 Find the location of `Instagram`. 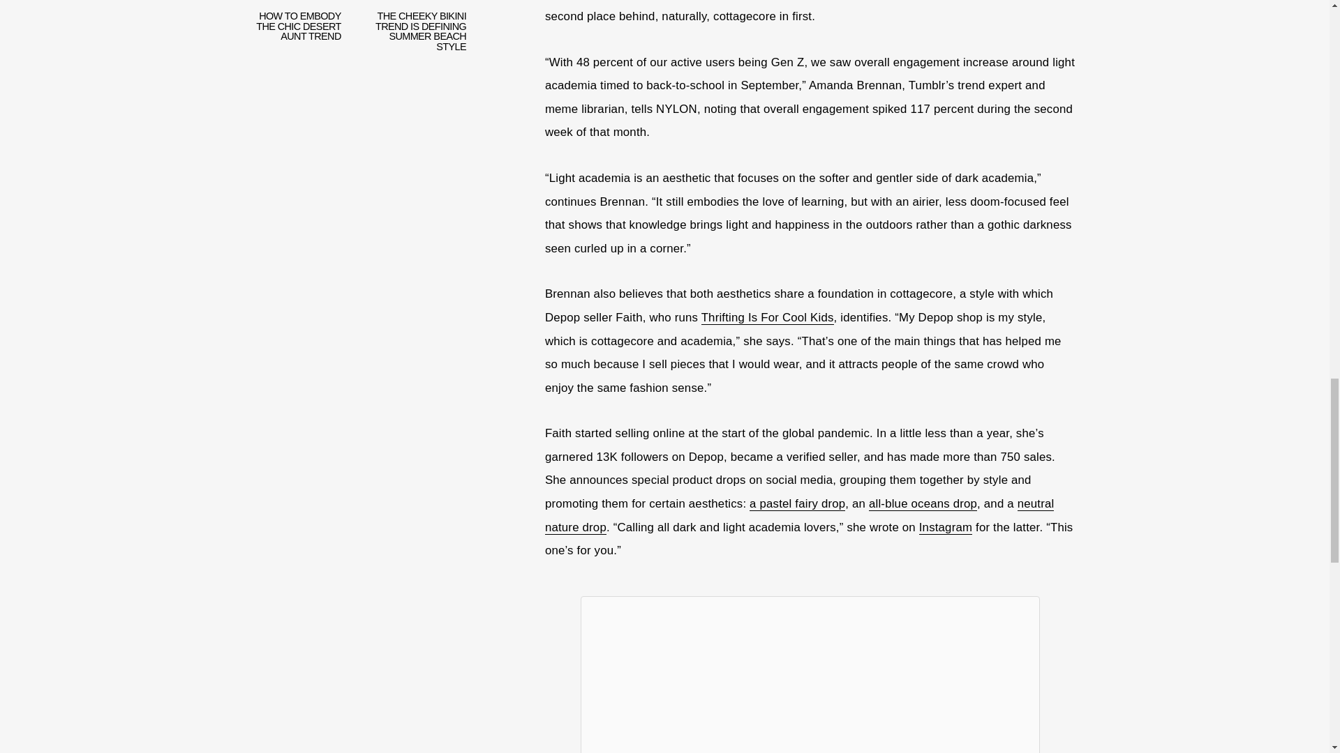

Instagram is located at coordinates (946, 527).